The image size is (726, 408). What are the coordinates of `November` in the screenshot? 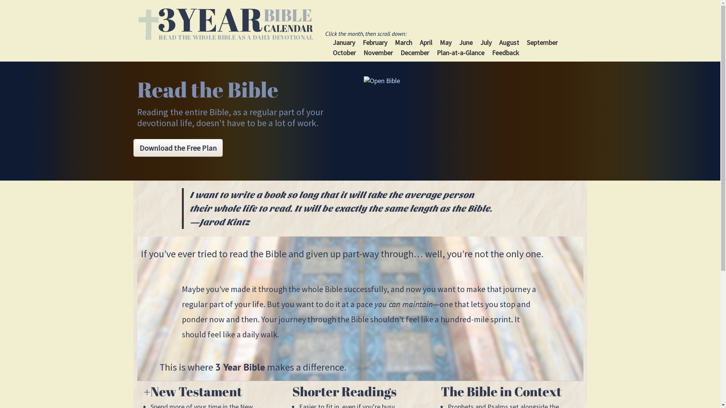 It's located at (378, 53).